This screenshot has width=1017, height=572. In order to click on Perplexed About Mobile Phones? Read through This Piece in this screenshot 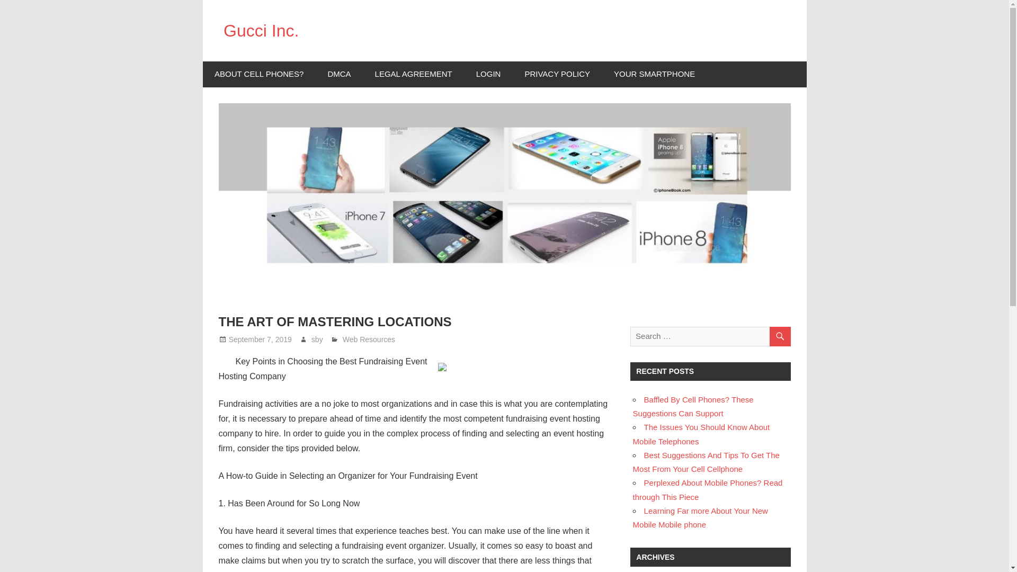, I will do `click(708, 489)`.